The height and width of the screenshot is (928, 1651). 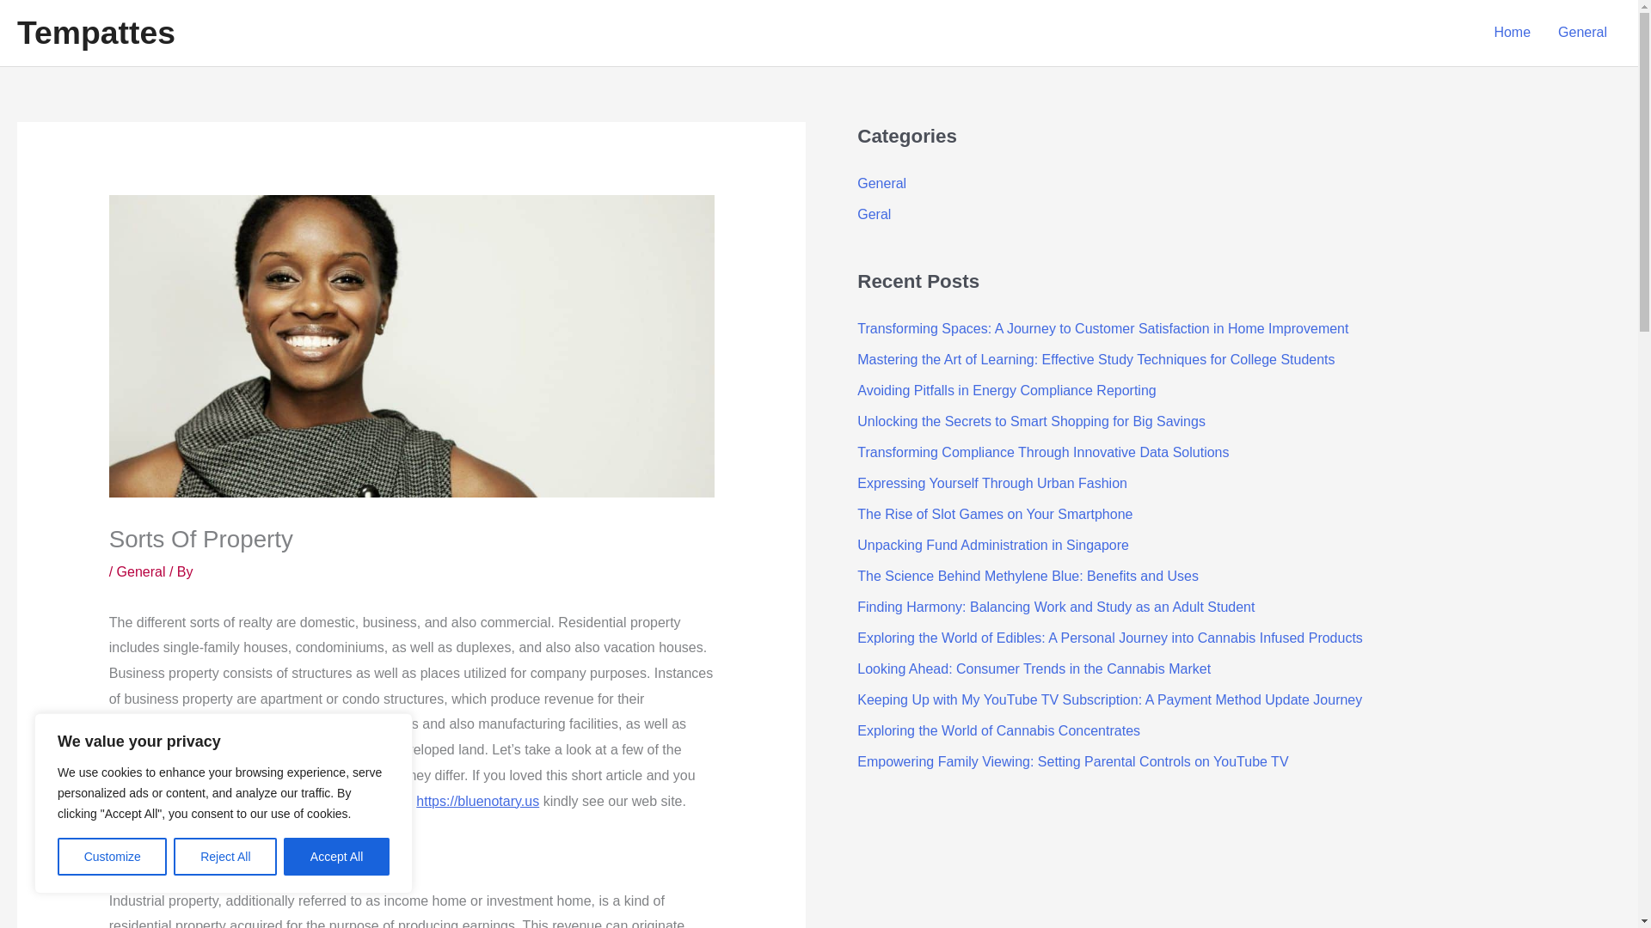 What do you see at coordinates (337, 857) in the screenshot?
I see `Accept All` at bounding box center [337, 857].